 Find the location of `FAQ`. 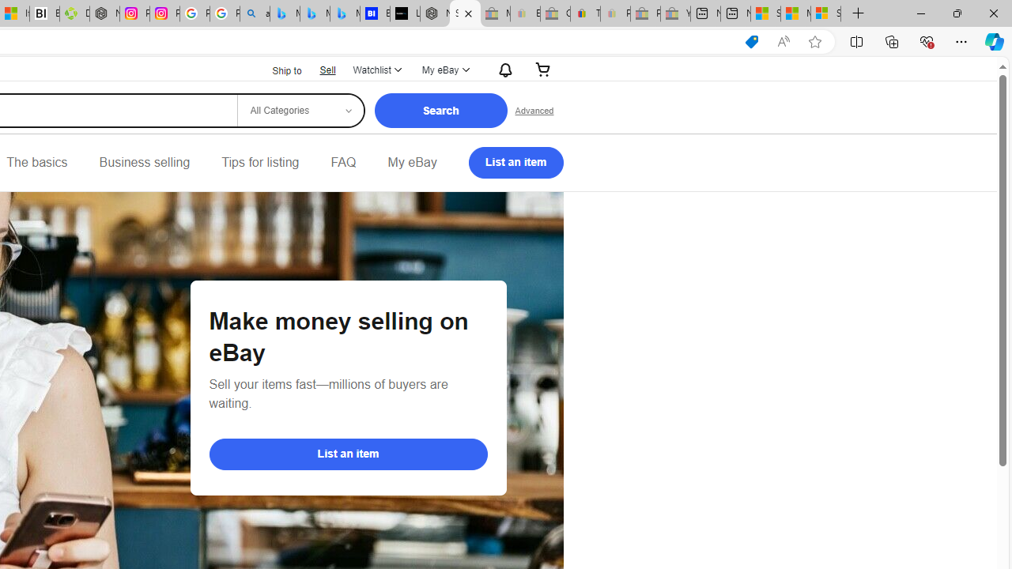

FAQ is located at coordinates (343, 163).